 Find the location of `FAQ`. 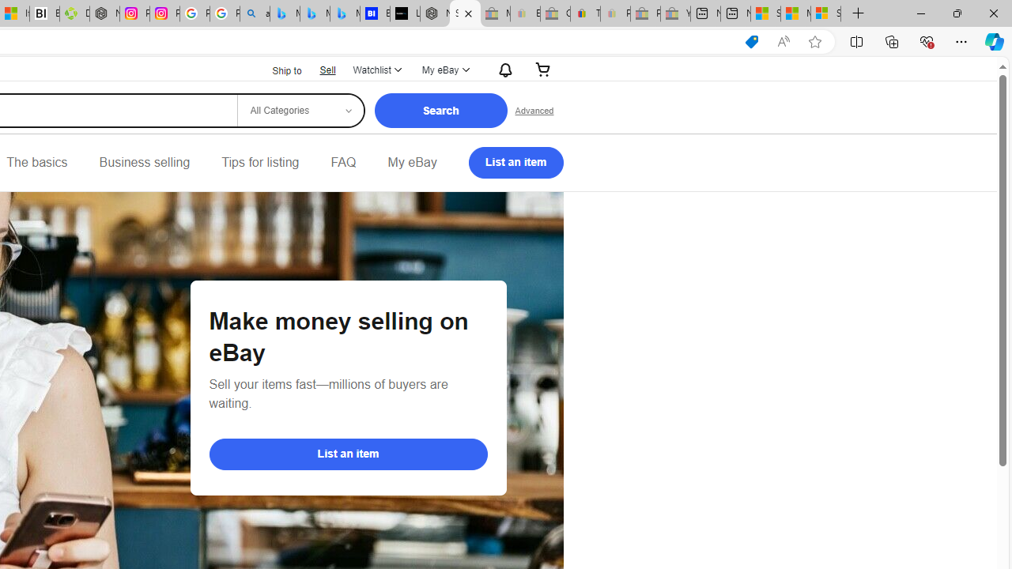

FAQ is located at coordinates (343, 163).